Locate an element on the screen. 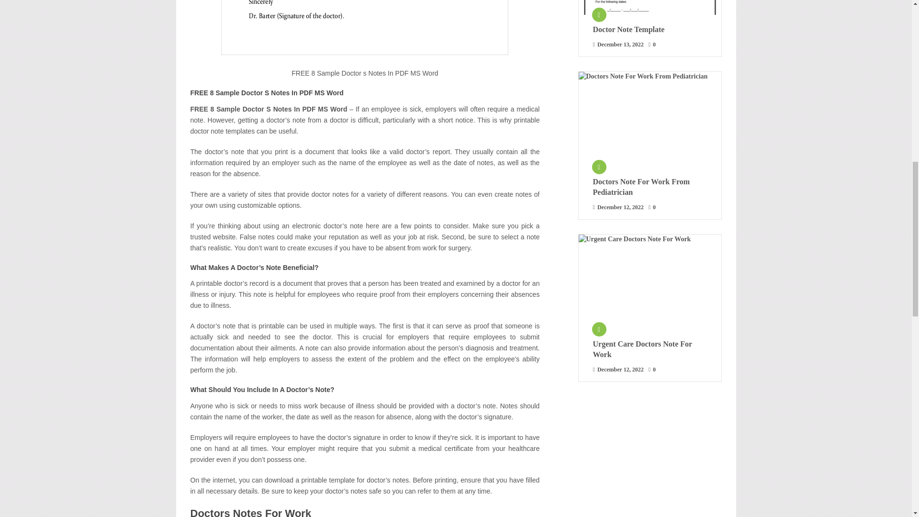 This screenshot has width=919, height=517. Urgent Care Doctors Note For Work is located at coordinates (650, 349).